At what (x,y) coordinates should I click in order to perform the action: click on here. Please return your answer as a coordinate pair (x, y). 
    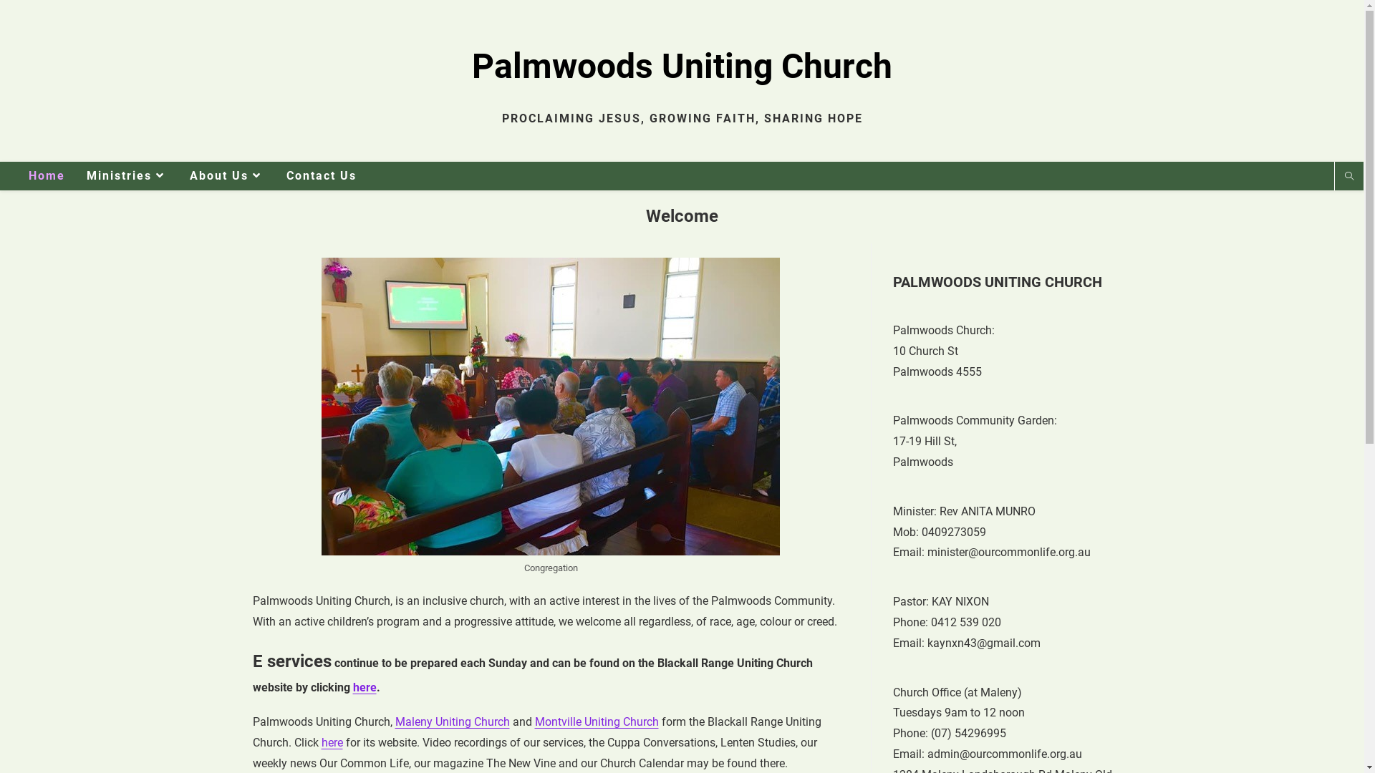
    Looking at the image, I should click on (332, 743).